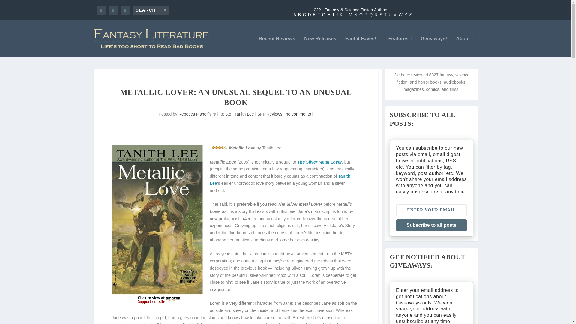  Describe the element at coordinates (193, 114) in the screenshot. I see `Posts by Rebecca Fisher` at that location.